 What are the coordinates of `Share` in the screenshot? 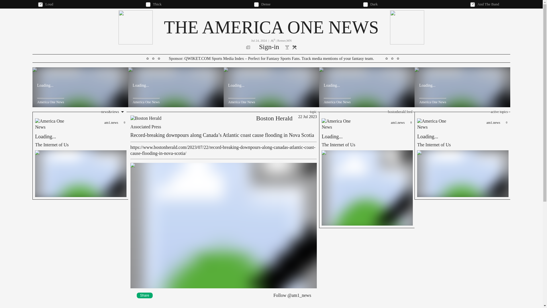 It's located at (197, 58).